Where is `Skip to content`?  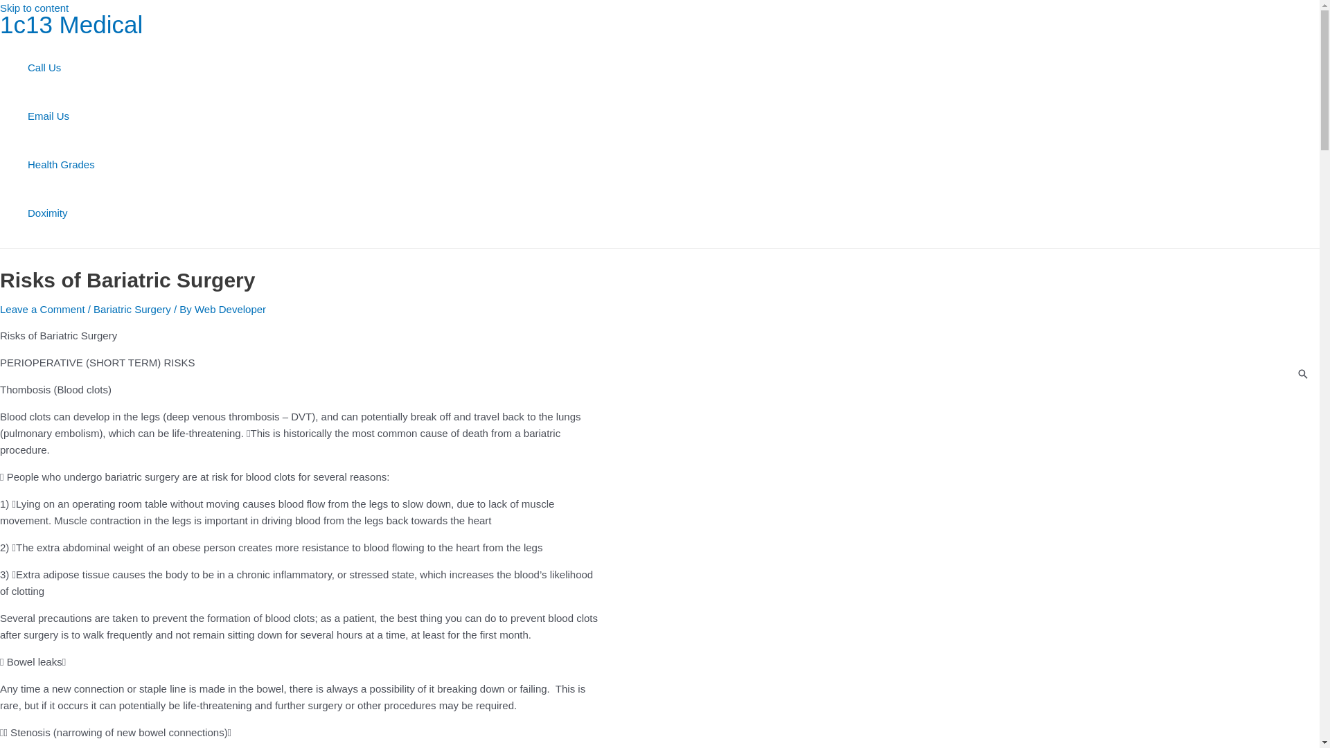 Skip to content is located at coordinates (35, 8).